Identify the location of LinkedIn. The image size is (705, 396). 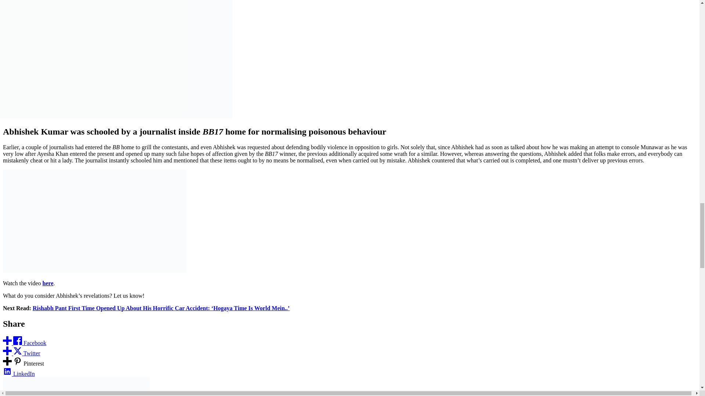
(18, 374).